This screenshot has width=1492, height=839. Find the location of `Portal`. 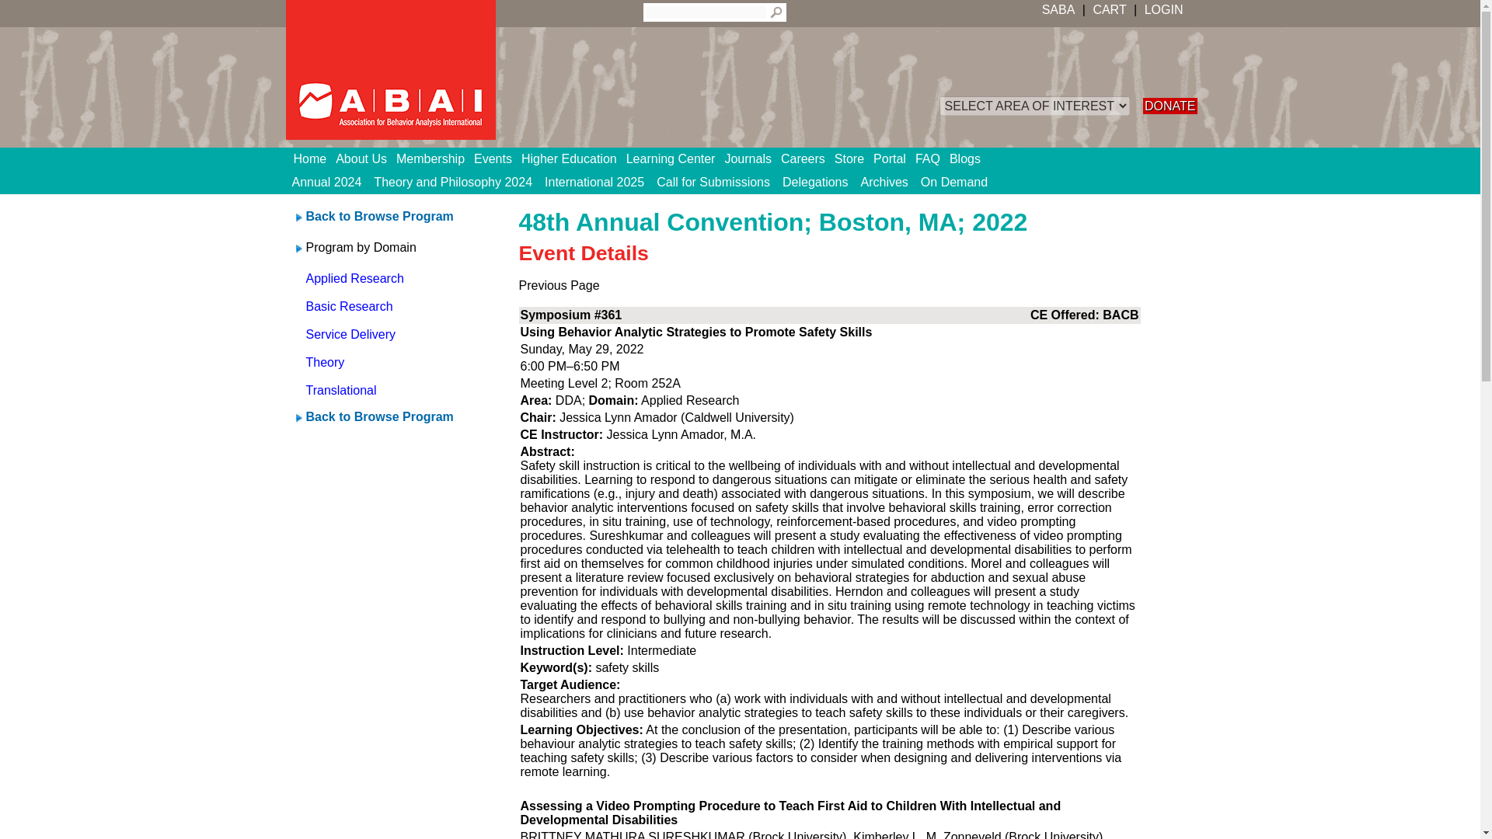

Portal is located at coordinates (894, 159).